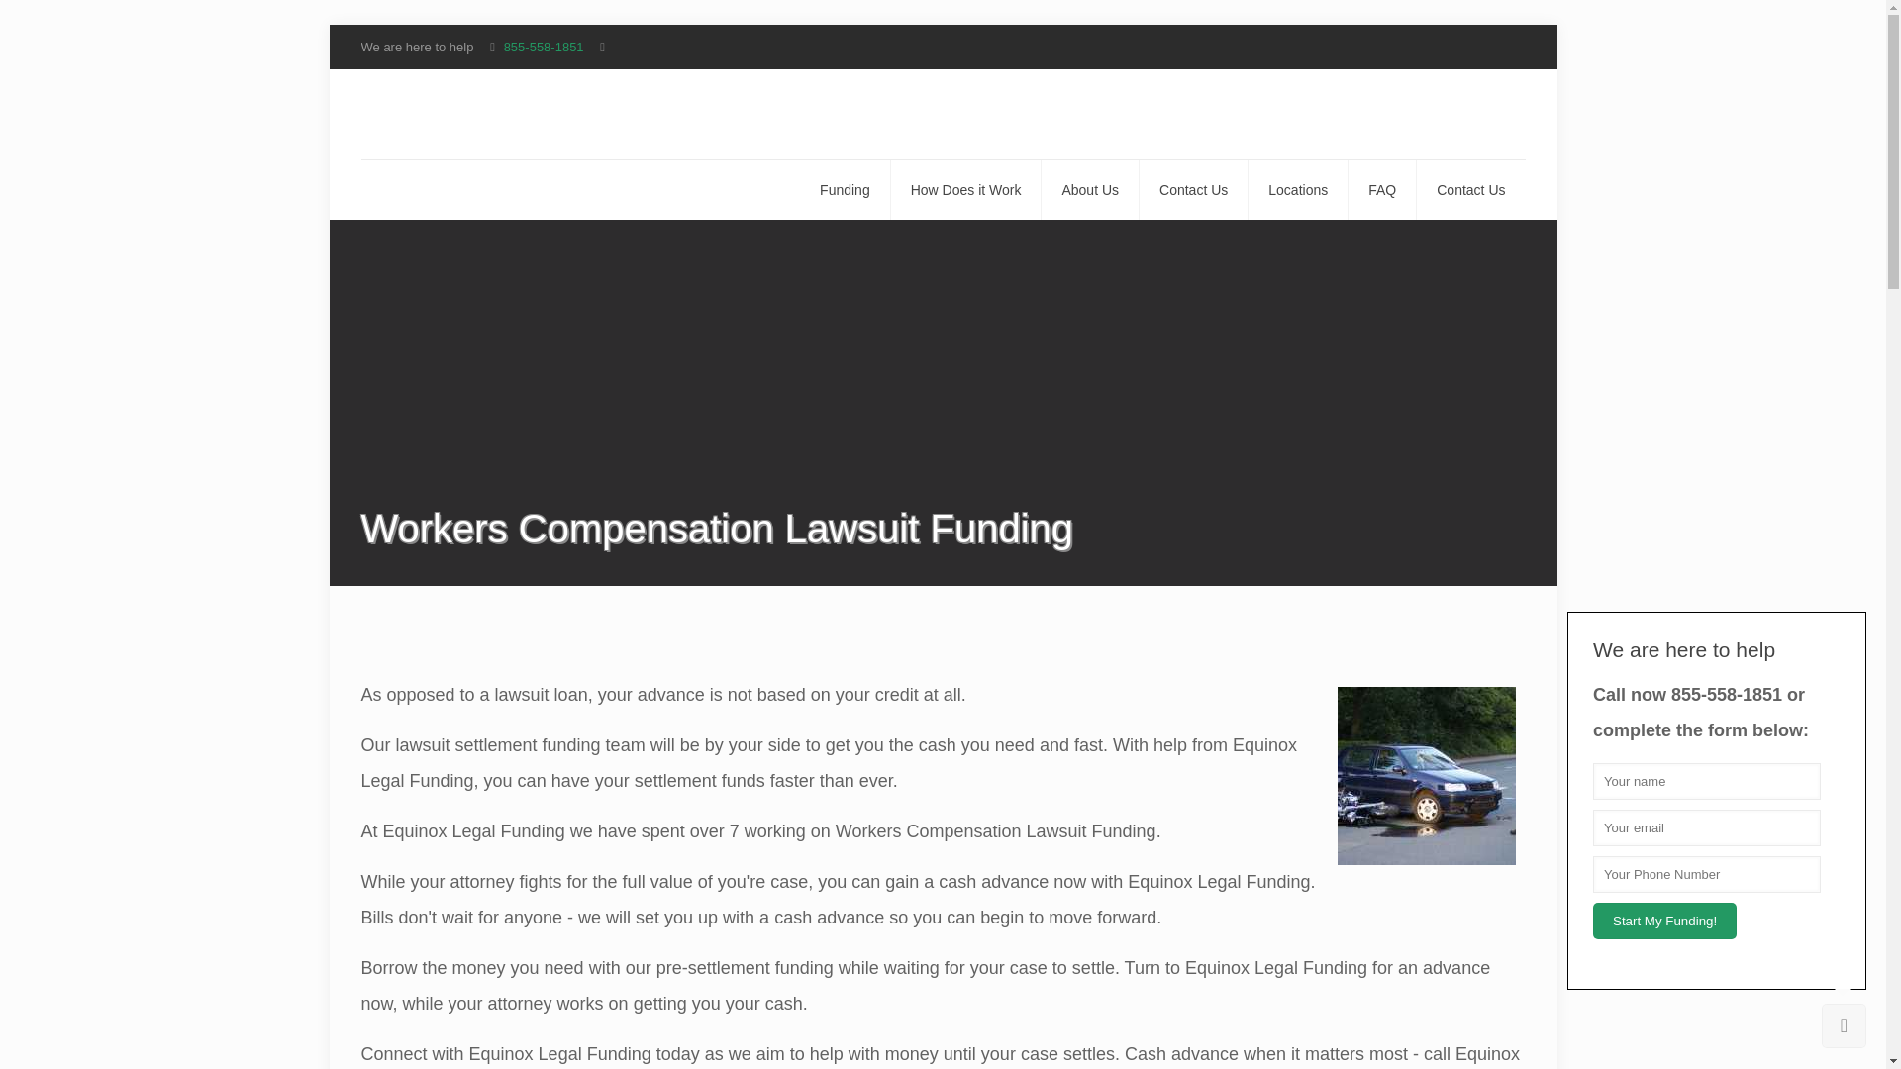  I want to click on How Does it Work, so click(966, 190).